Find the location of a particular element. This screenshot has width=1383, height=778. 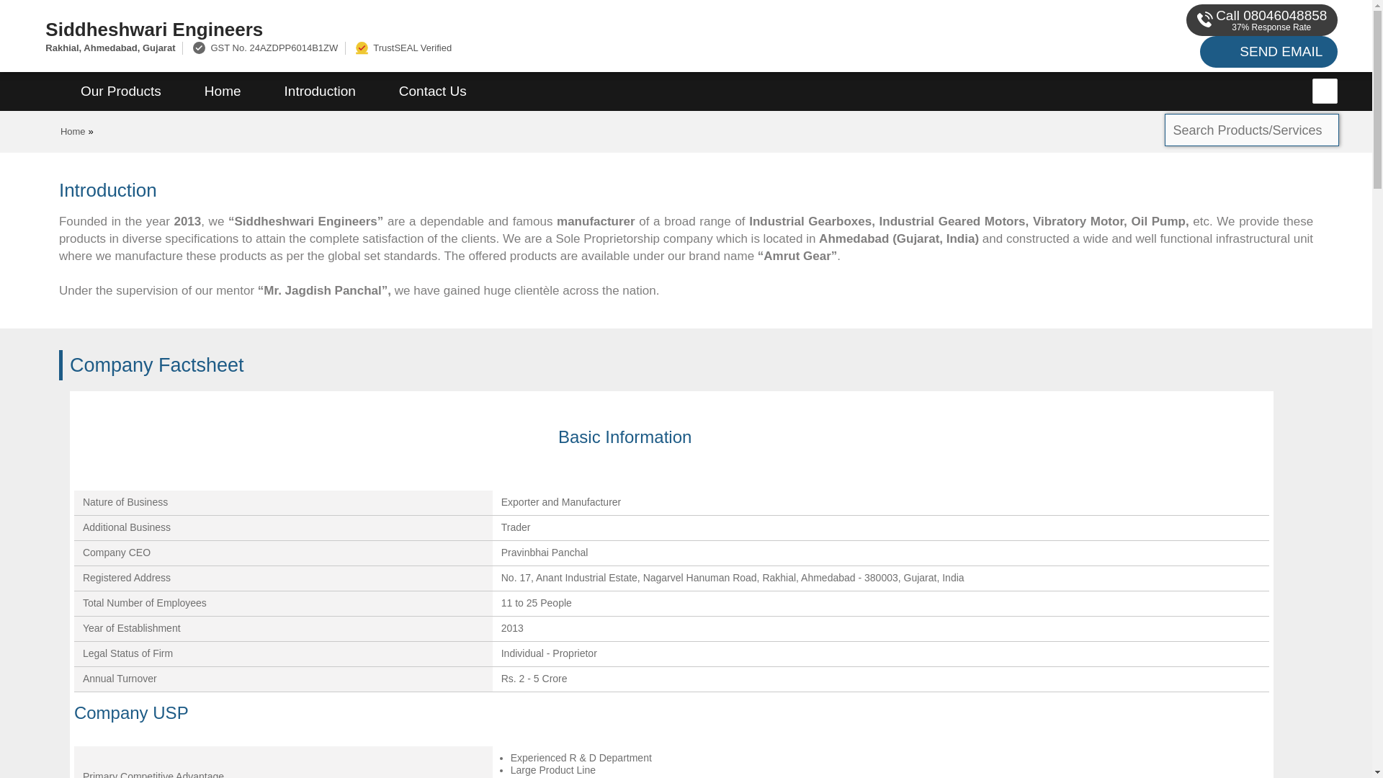

Our Products is located at coordinates (121, 91).